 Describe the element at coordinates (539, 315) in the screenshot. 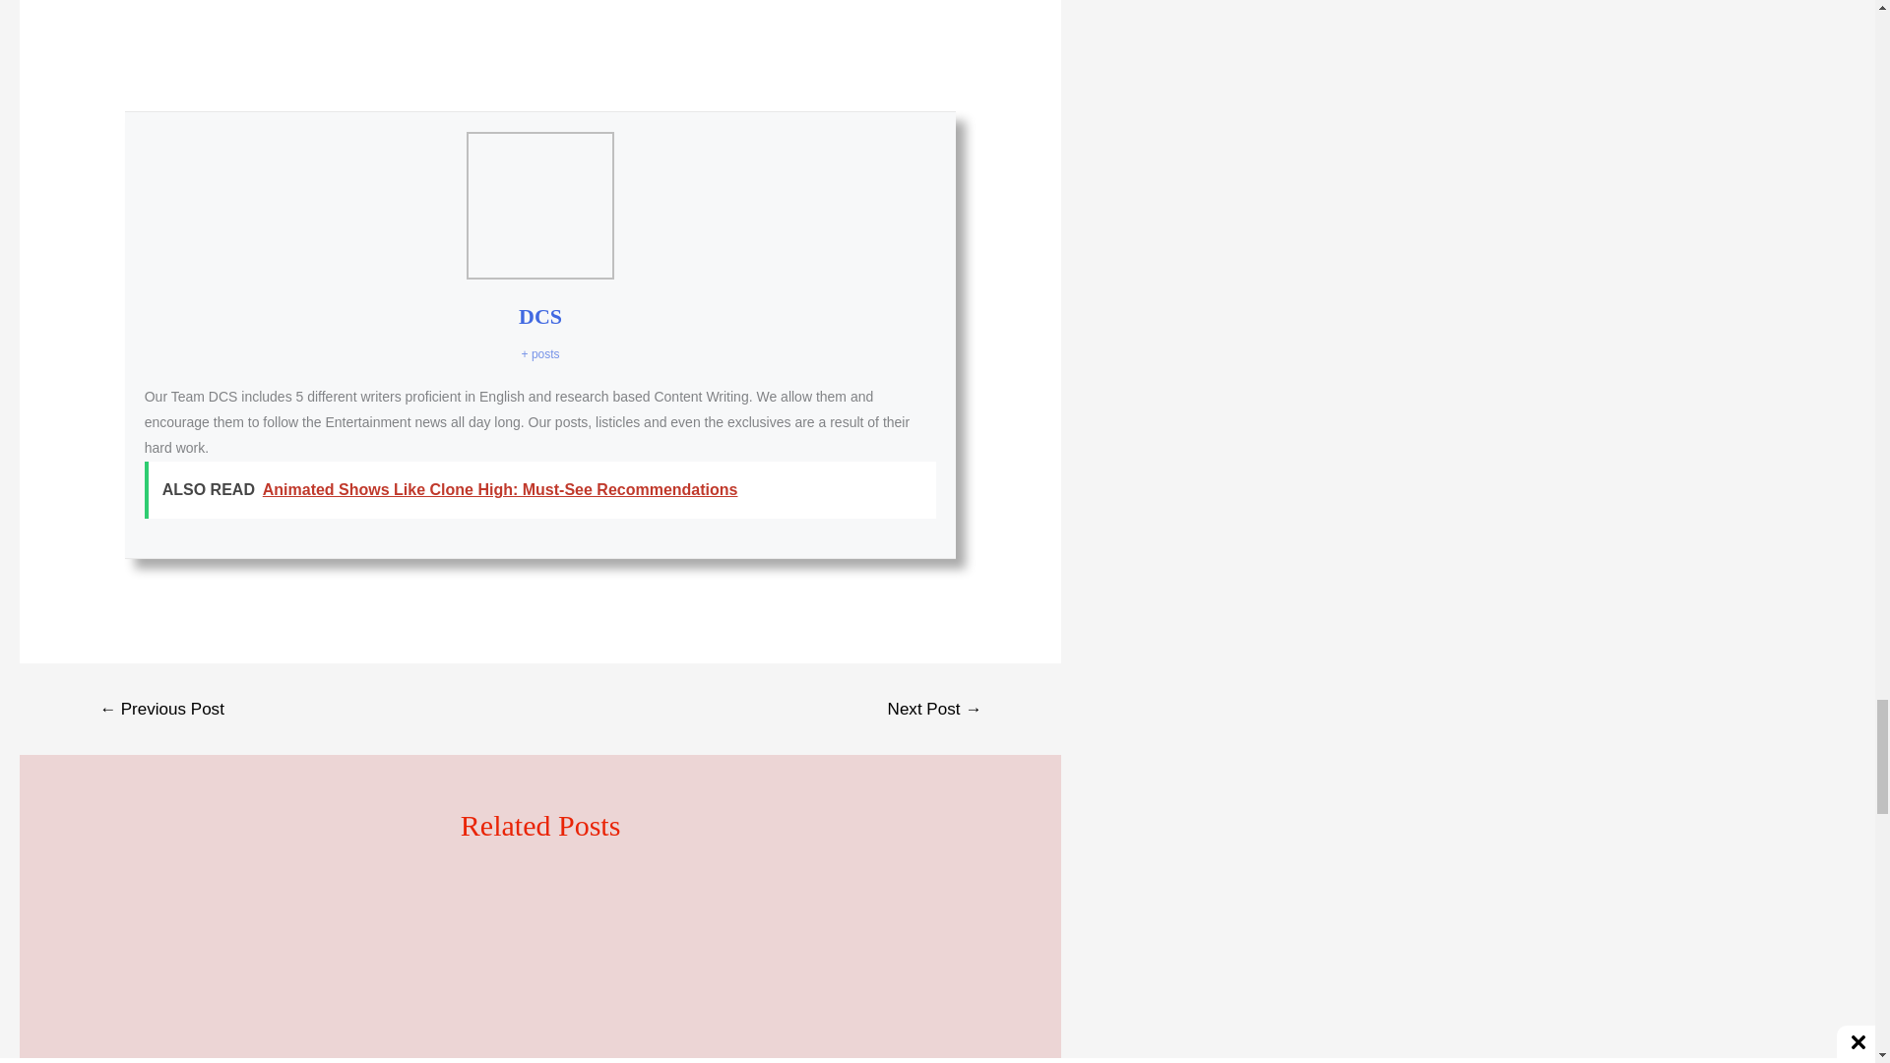

I see `DCS` at that location.